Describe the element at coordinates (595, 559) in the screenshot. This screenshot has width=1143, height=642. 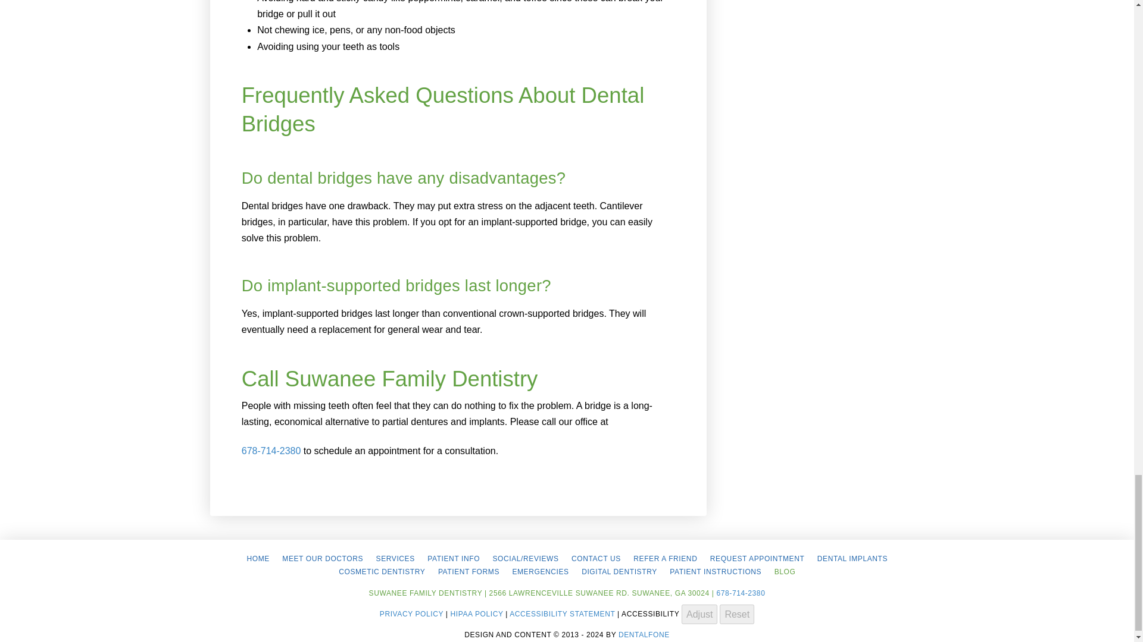
I see `Contact Our Office` at that location.